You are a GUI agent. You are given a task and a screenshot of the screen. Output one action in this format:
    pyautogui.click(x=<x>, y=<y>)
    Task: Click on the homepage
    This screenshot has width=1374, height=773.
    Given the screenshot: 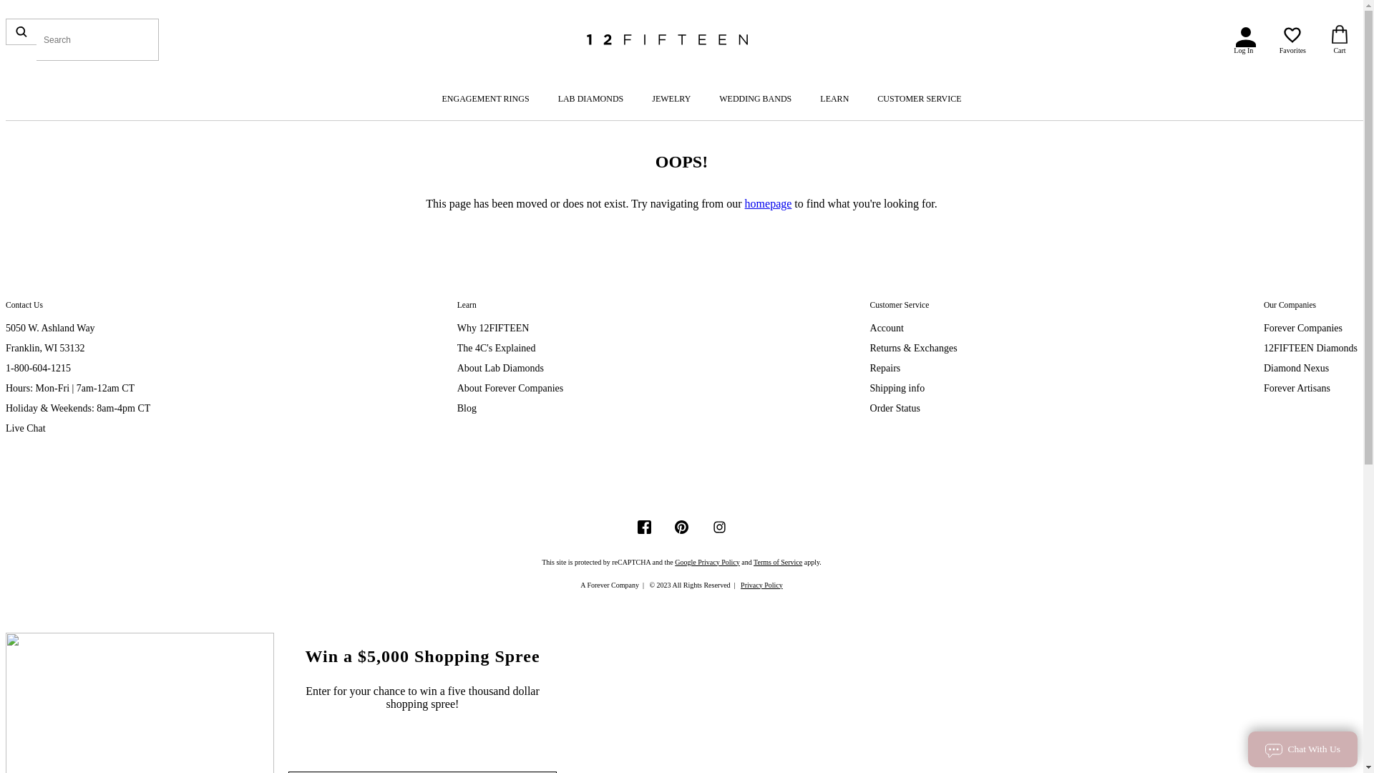 What is the action you would take?
    pyautogui.click(x=769, y=203)
    